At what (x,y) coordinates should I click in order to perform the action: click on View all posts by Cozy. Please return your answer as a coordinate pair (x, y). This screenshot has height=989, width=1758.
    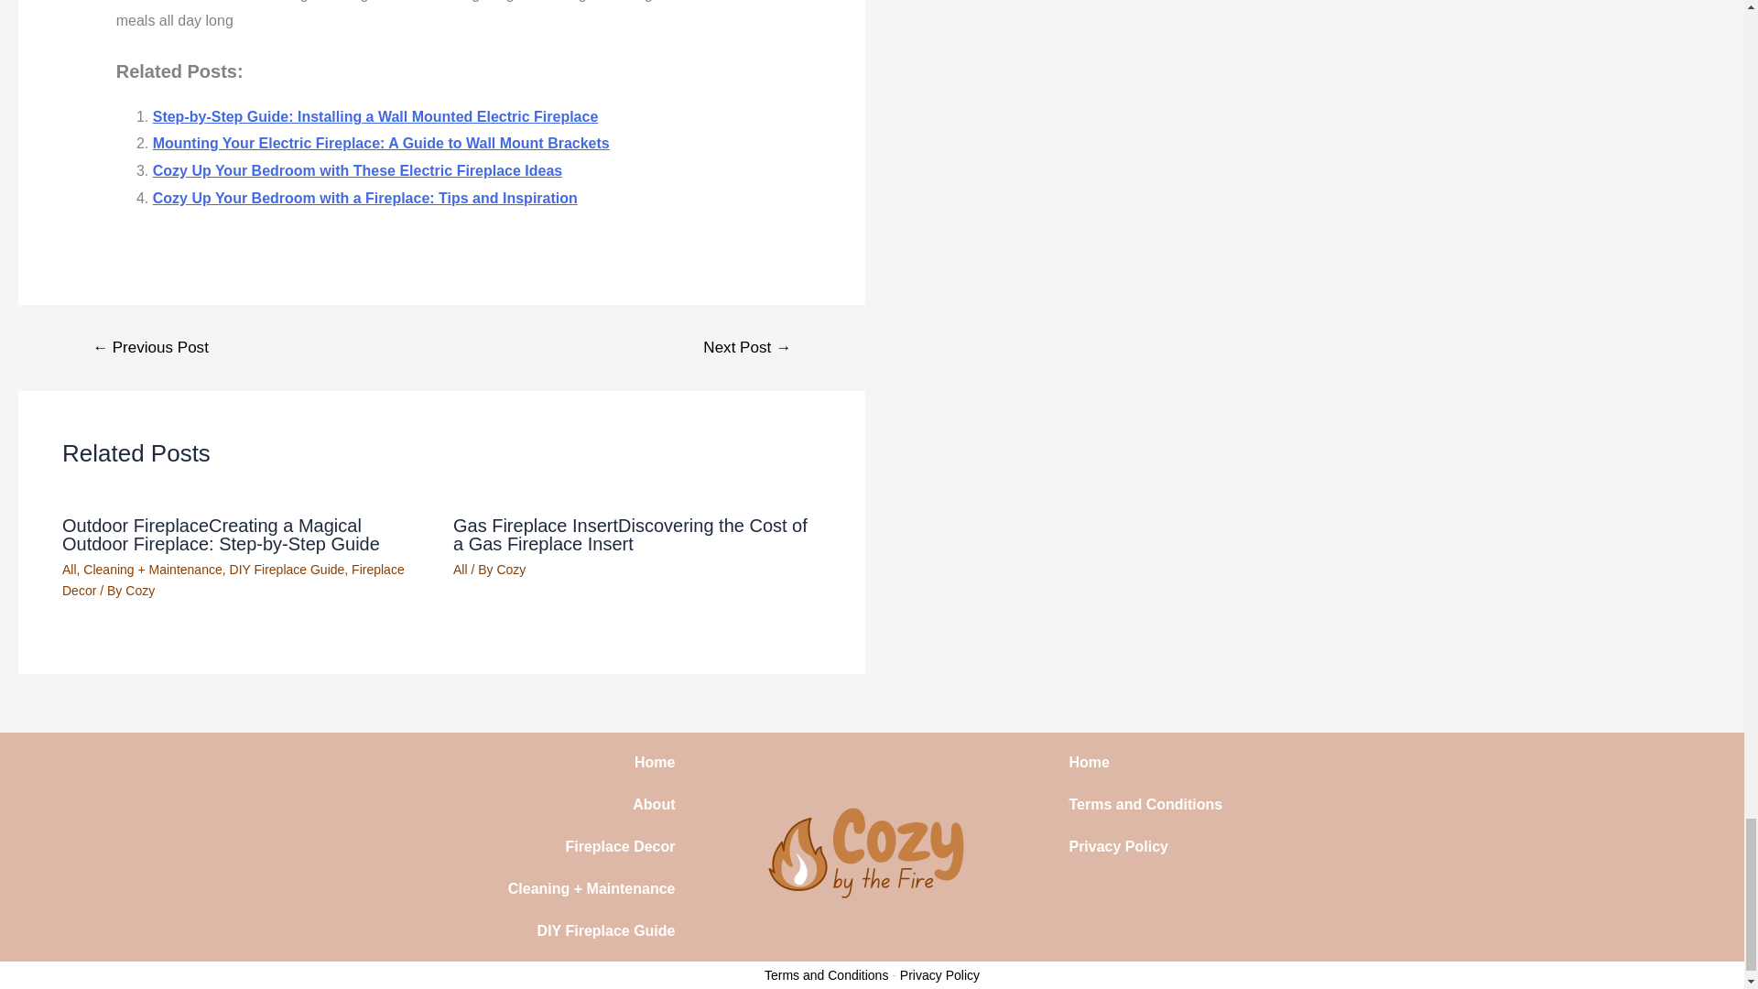
    Looking at the image, I should click on (511, 570).